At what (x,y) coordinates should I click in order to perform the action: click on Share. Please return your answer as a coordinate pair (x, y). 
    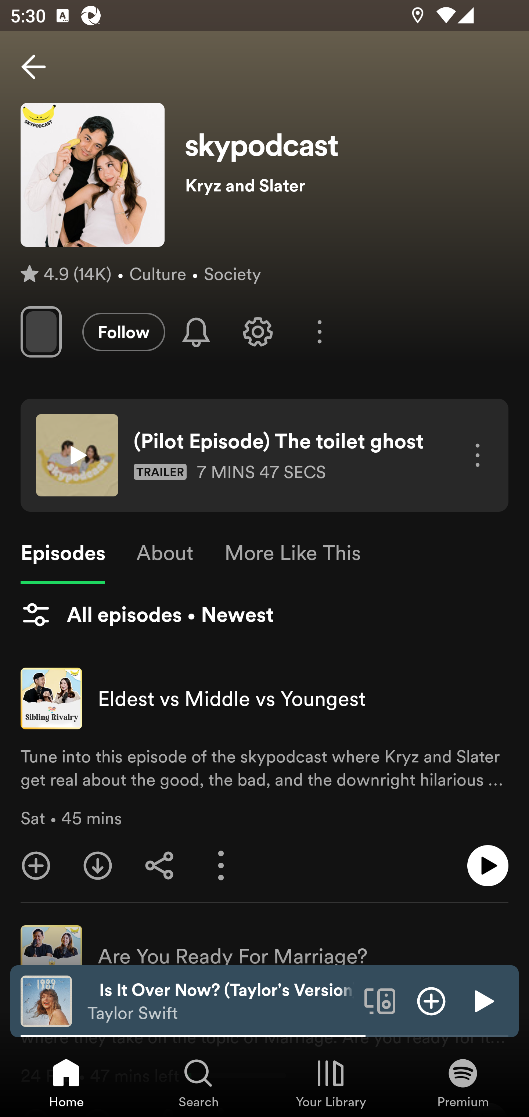
    Looking at the image, I should click on (159, 866).